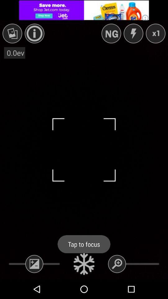  What do you see at coordinates (84, 264) in the screenshot?
I see `tap to focus` at bounding box center [84, 264].